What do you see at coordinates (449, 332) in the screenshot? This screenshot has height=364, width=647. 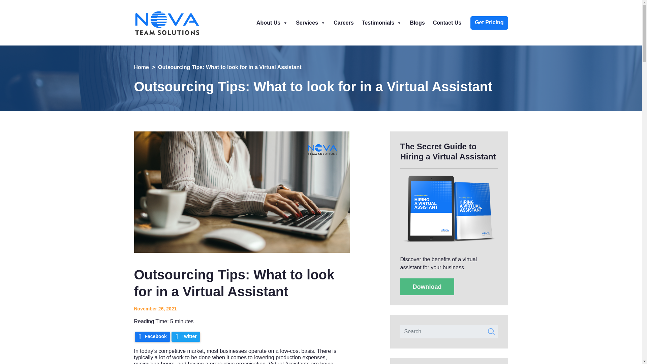 I see `Search for:` at bounding box center [449, 332].